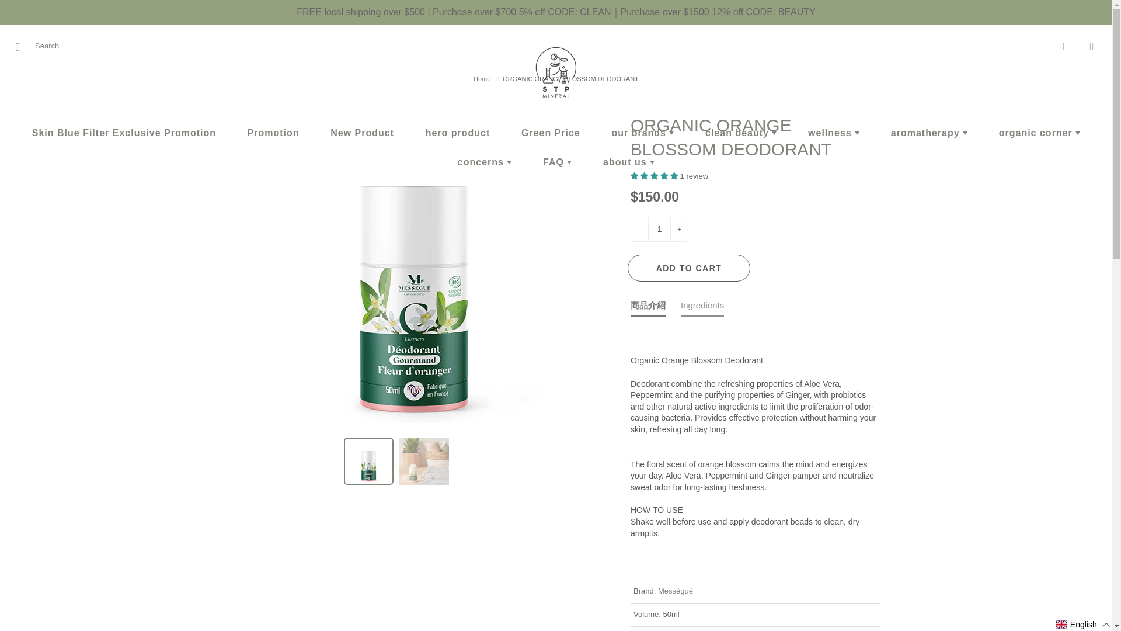 This screenshot has height=631, width=1121. I want to click on our brands, so click(642, 133).